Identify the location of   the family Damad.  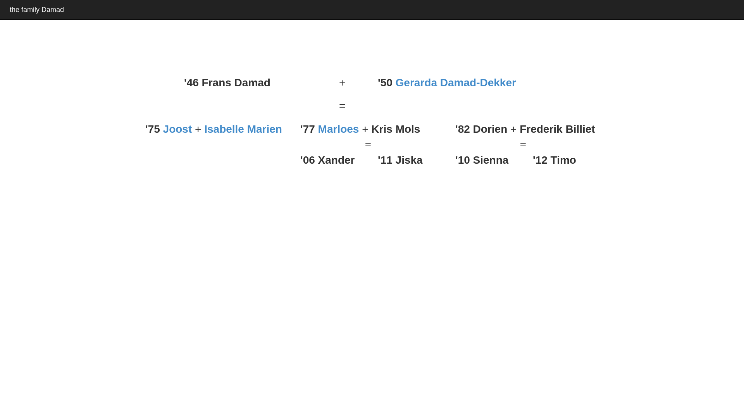
(35, 10).